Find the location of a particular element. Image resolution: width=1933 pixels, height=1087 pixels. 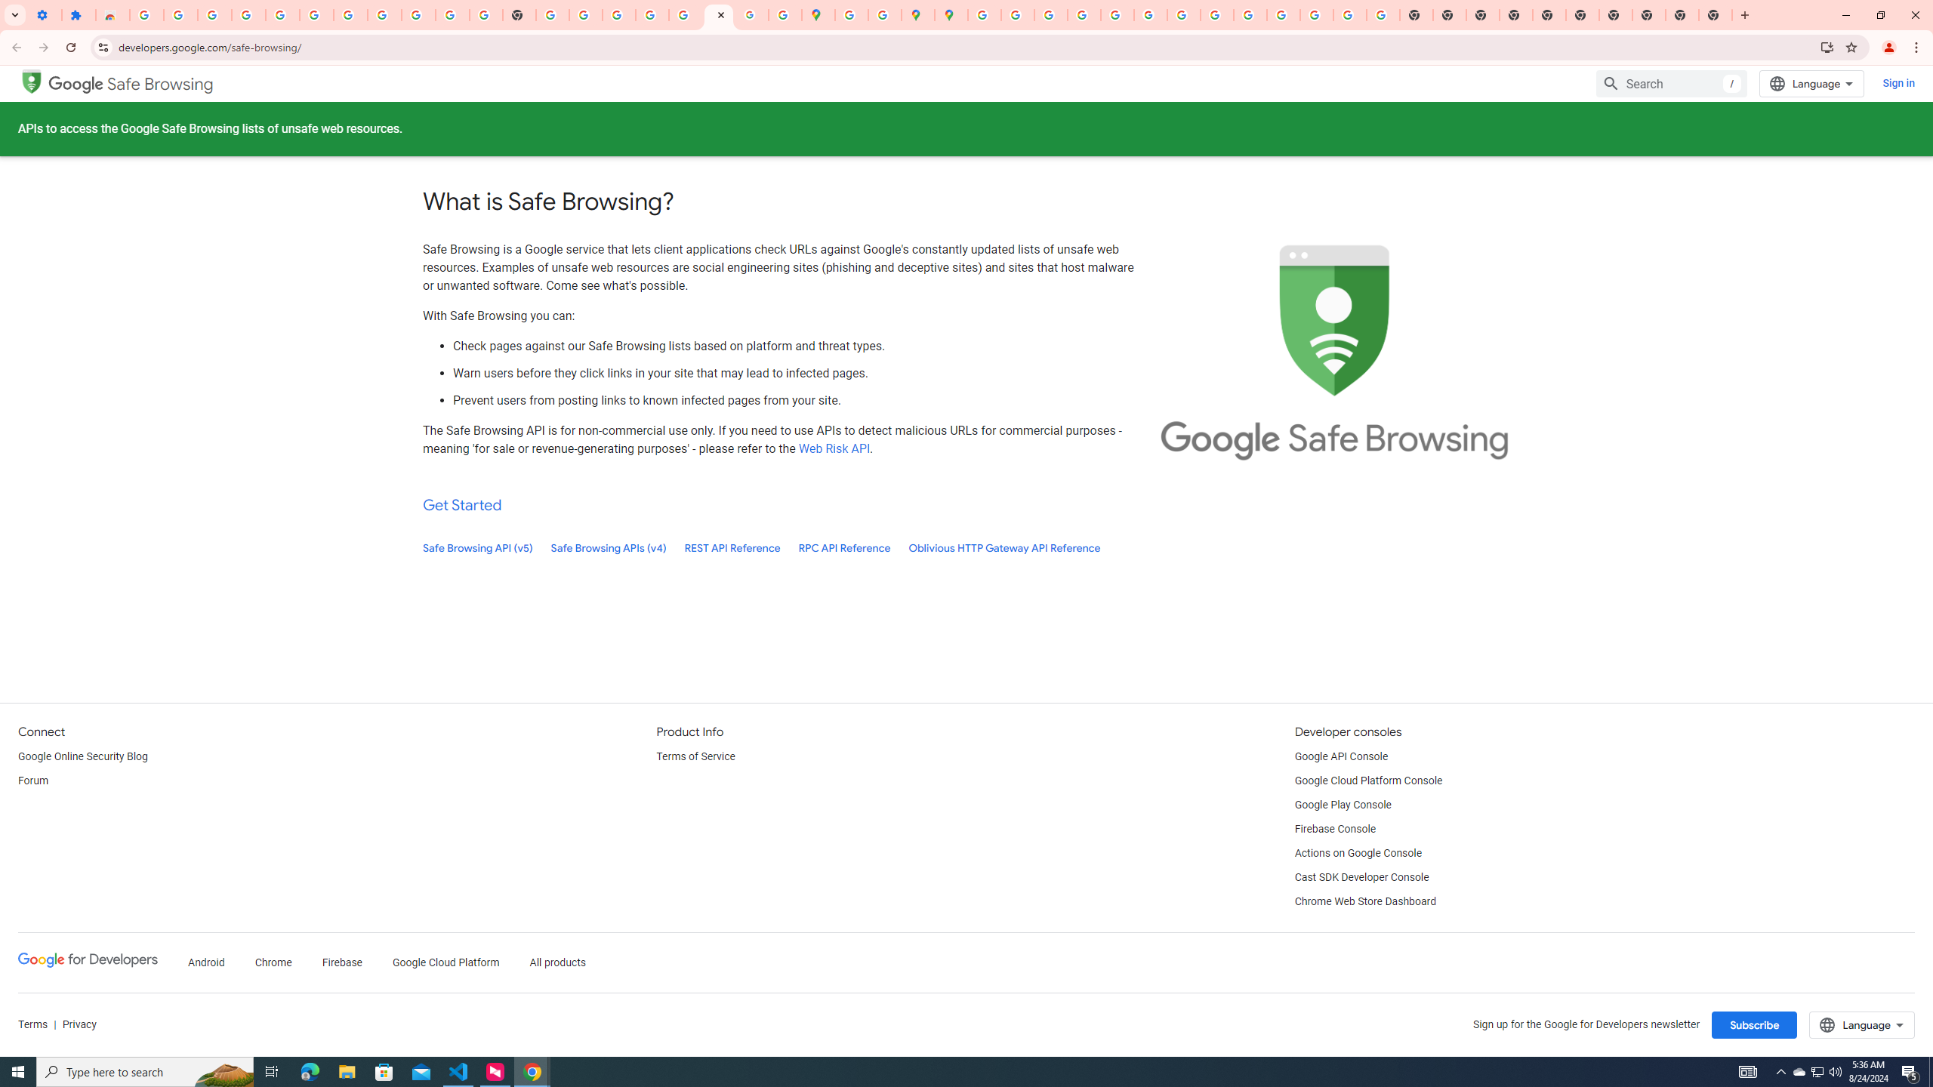

Sign in - Google Accounts is located at coordinates (983, 15).